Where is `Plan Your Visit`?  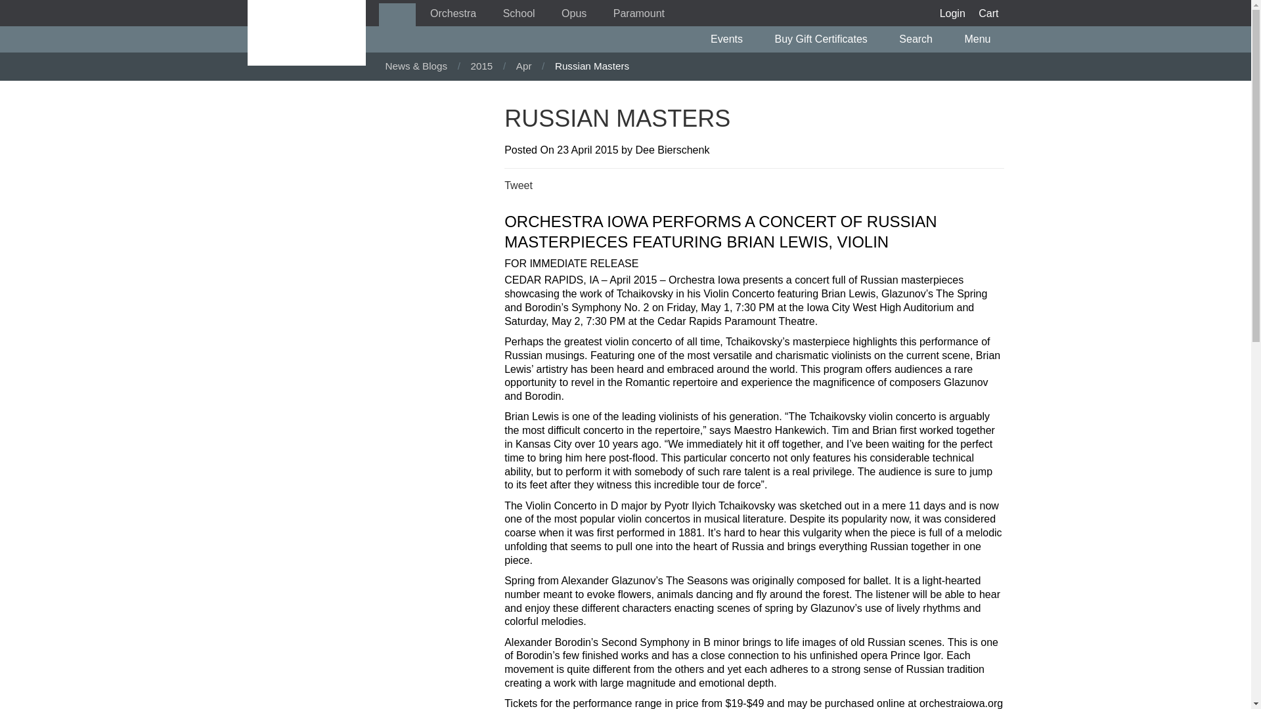 Plan Your Visit is located at coordinates (981, 39).